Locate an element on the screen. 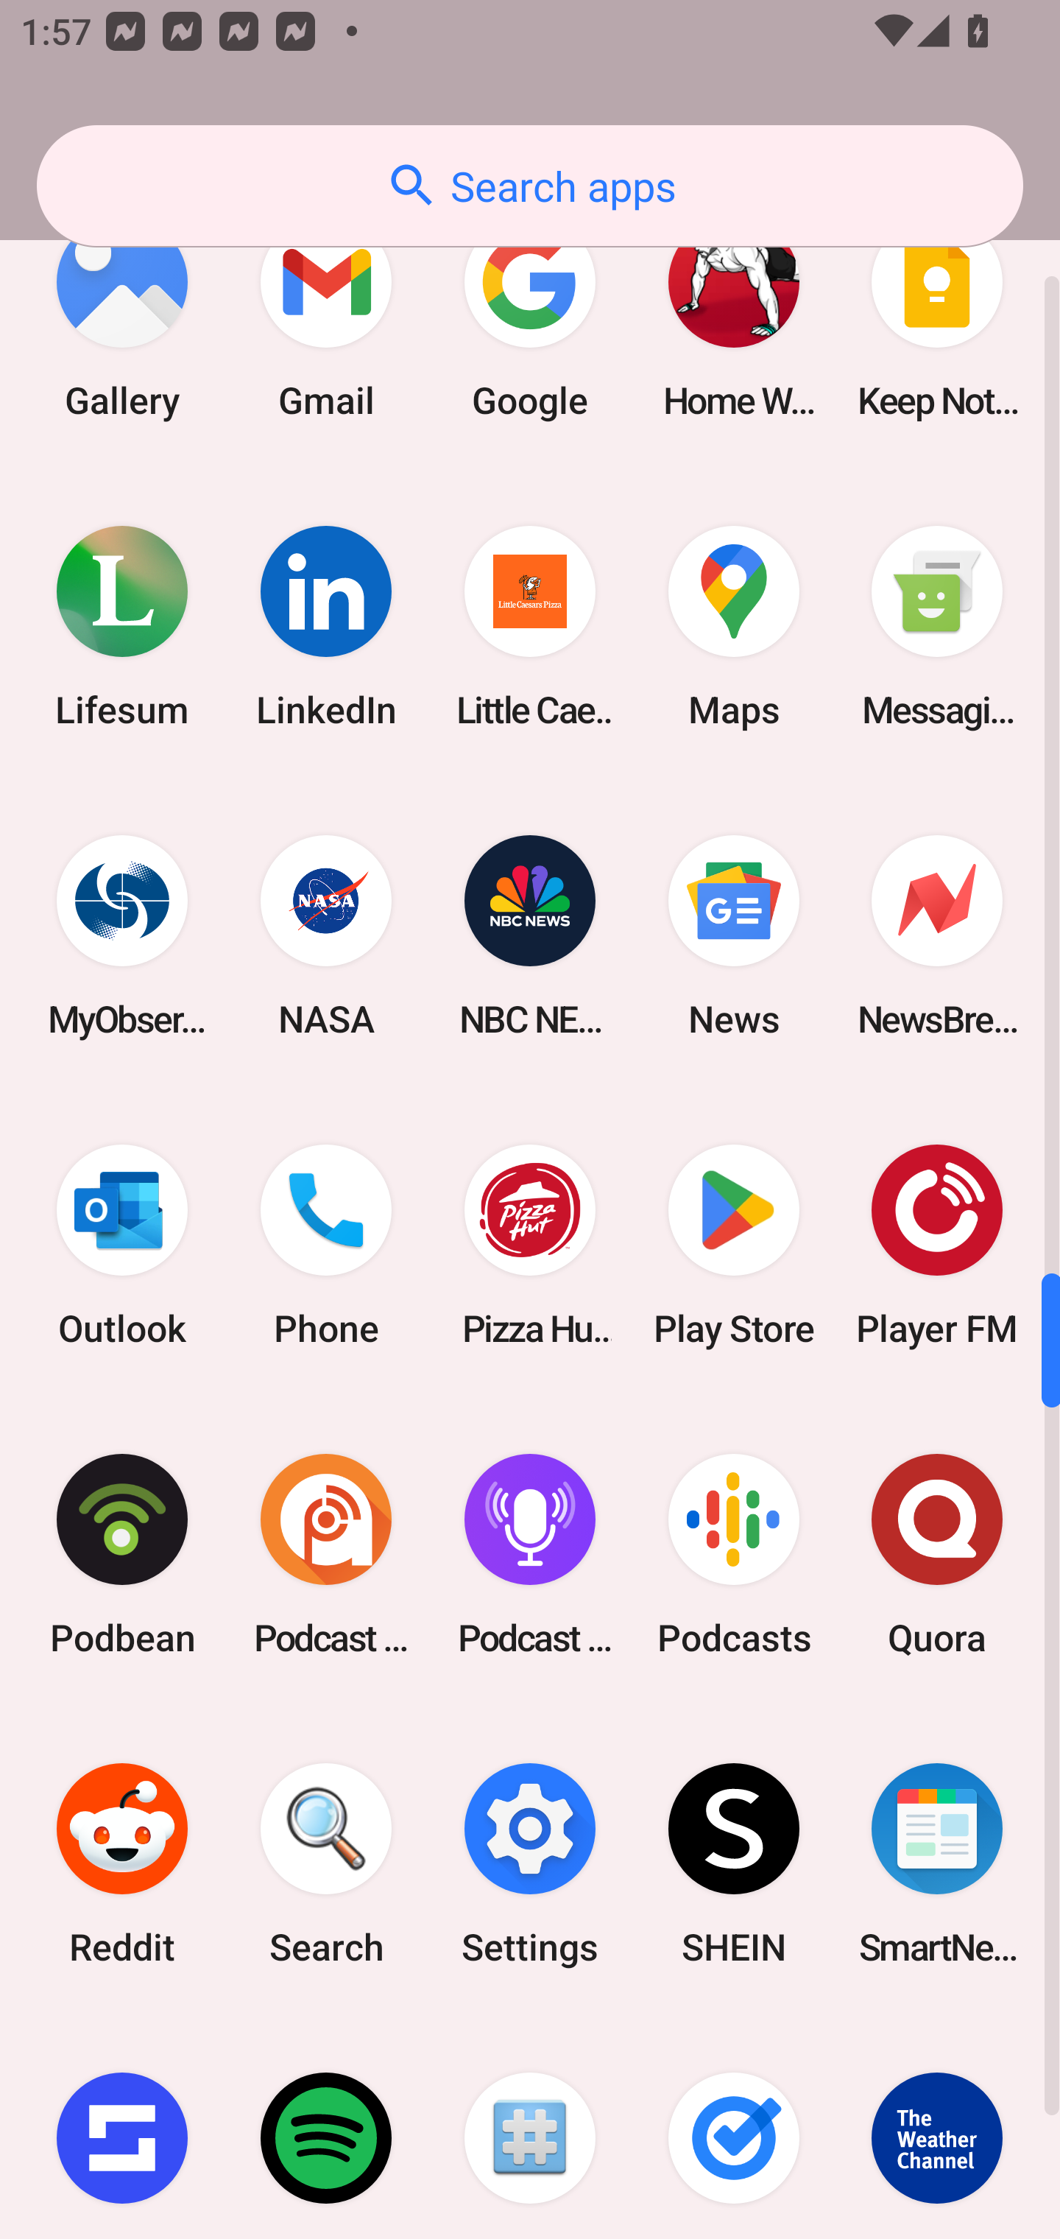 The image size is (1060, 2239). Reddit is located at coordinates (122, 1863).